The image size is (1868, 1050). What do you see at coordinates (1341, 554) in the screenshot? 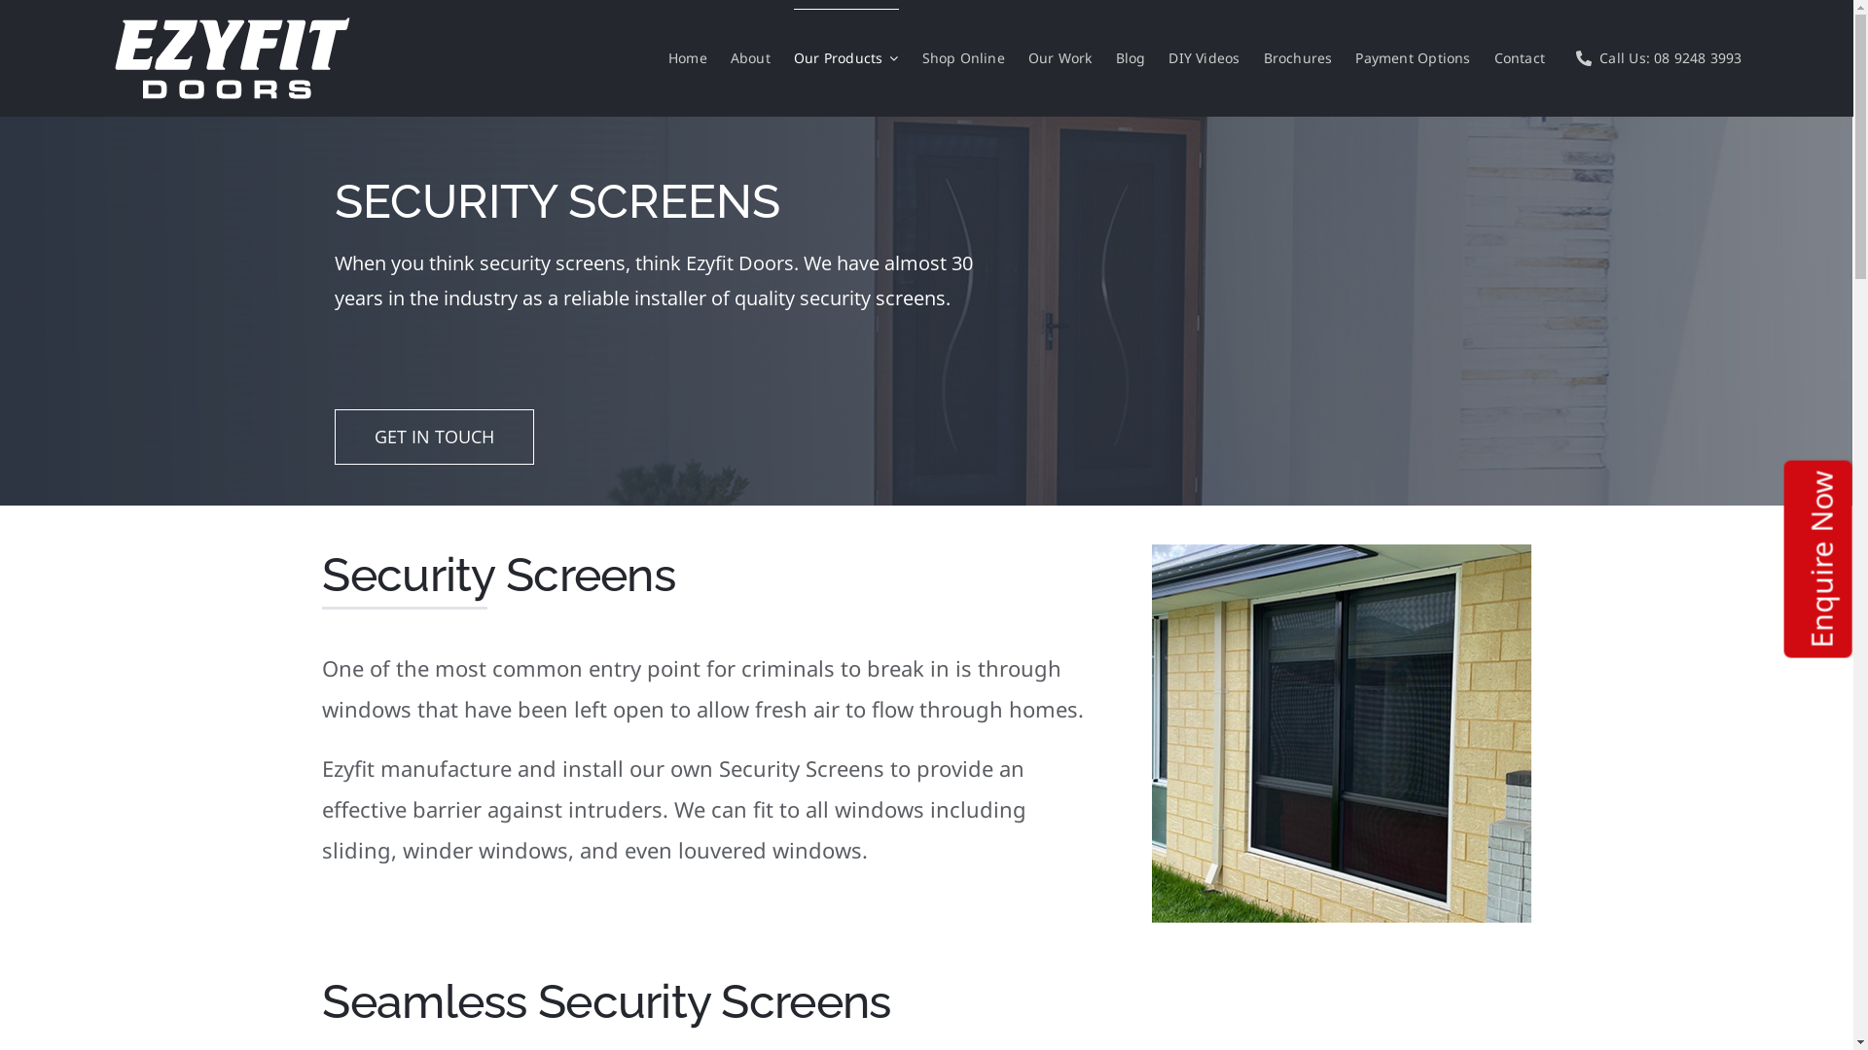
I see `Security-Screens` at bounding box center [1341, 554].